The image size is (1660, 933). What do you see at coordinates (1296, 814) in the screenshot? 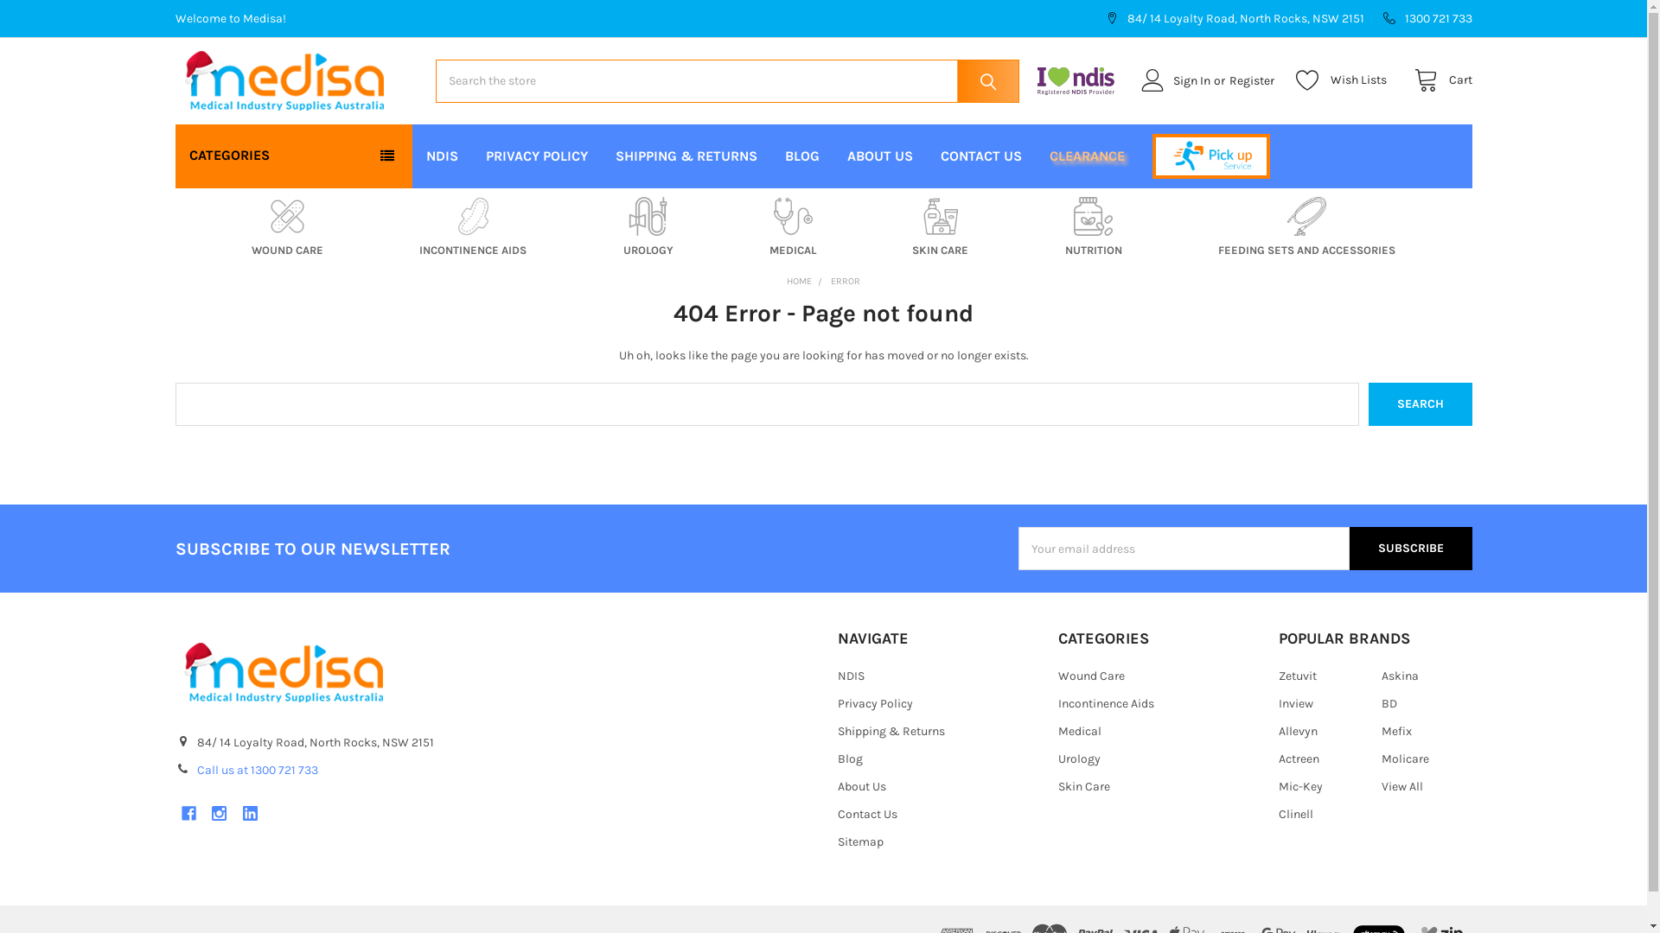
I see `Clinell` at bounding box center [1296, 814].